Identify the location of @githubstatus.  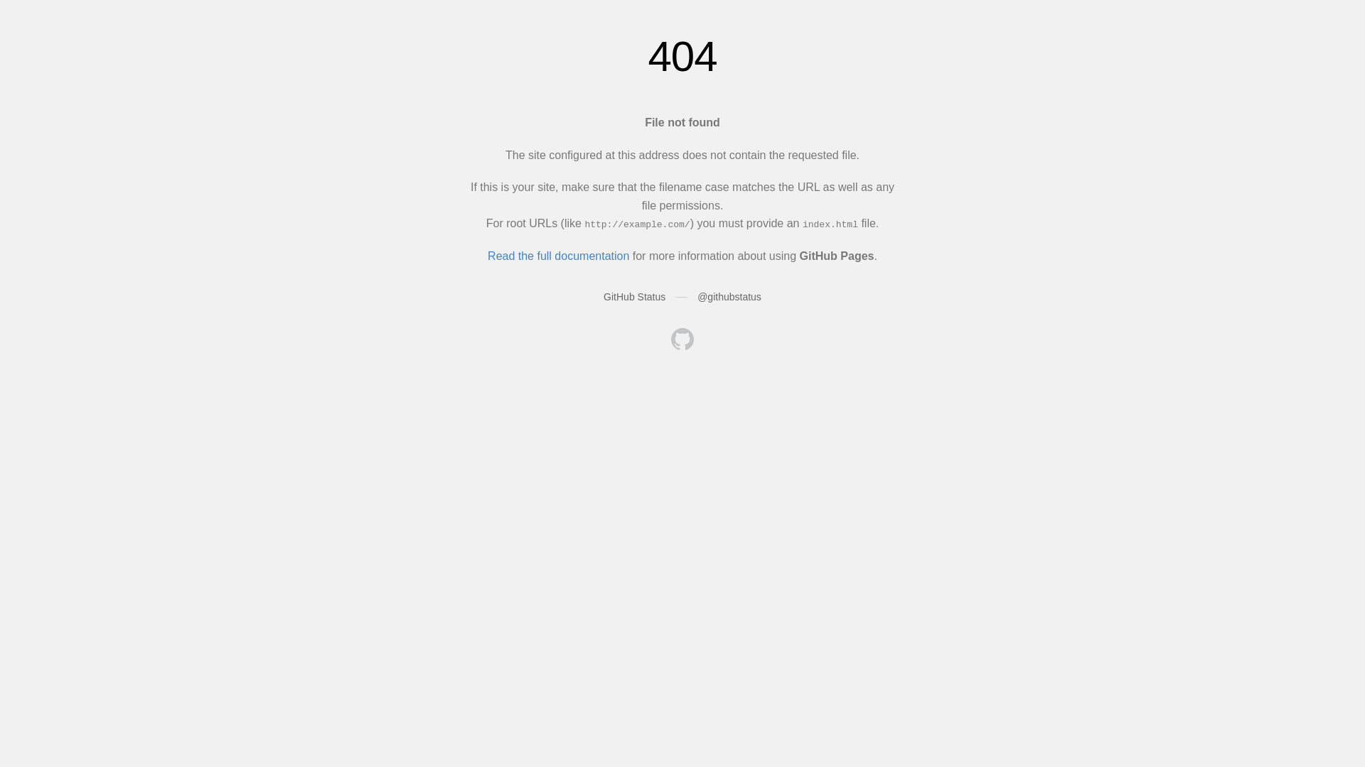
(729, 297).